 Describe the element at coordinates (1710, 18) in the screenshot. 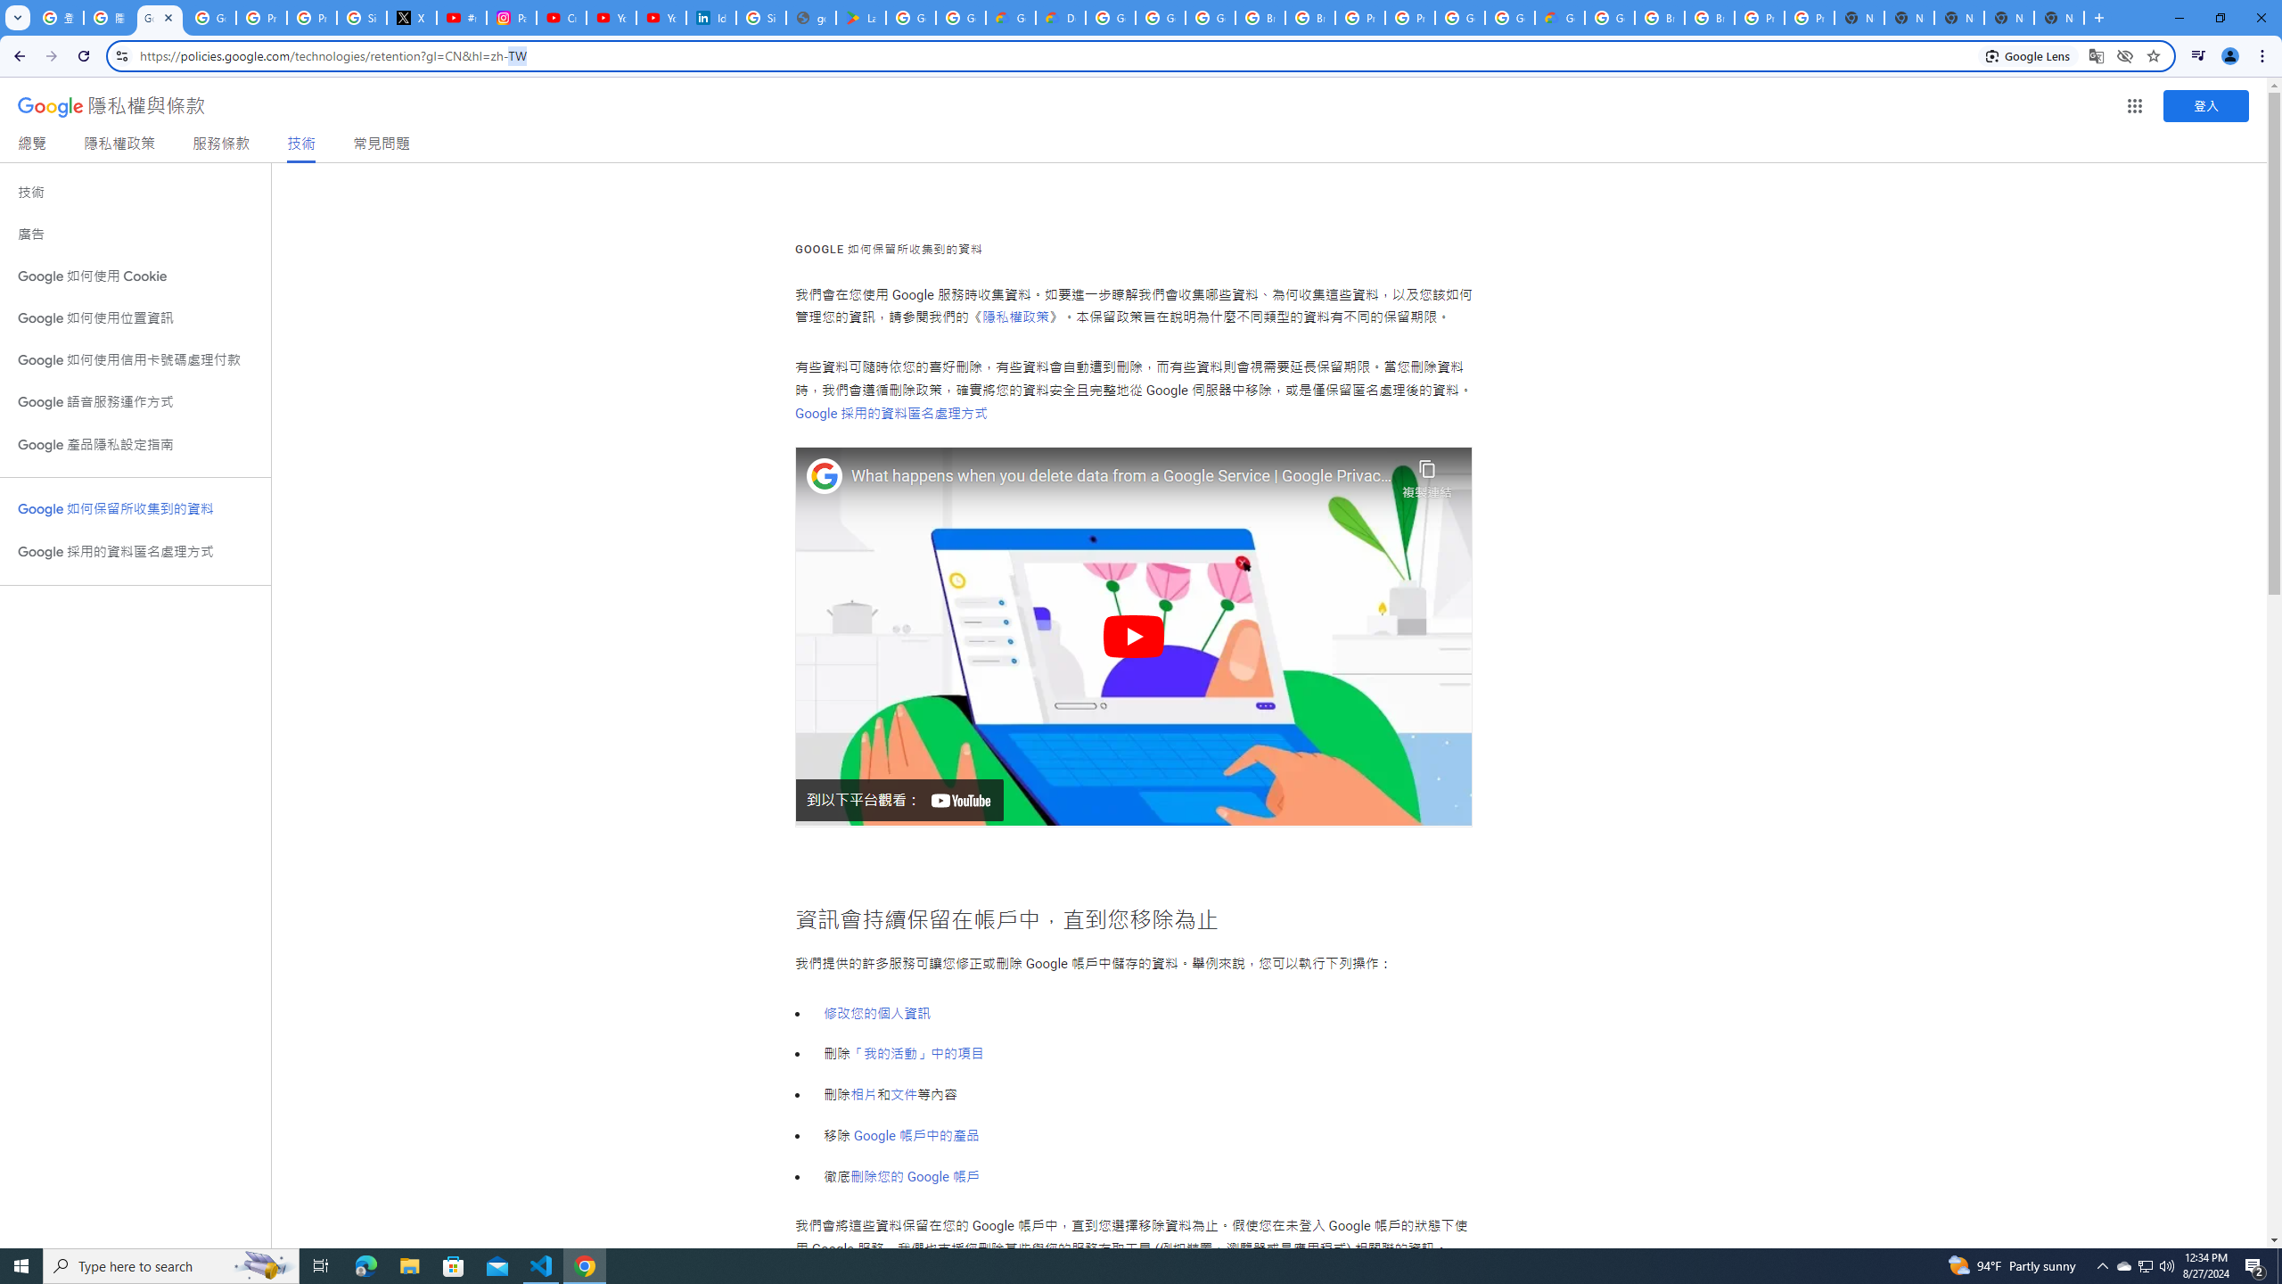

I see `Browse Chrome as a guest - Computer - Google Chrome Help` at that location.